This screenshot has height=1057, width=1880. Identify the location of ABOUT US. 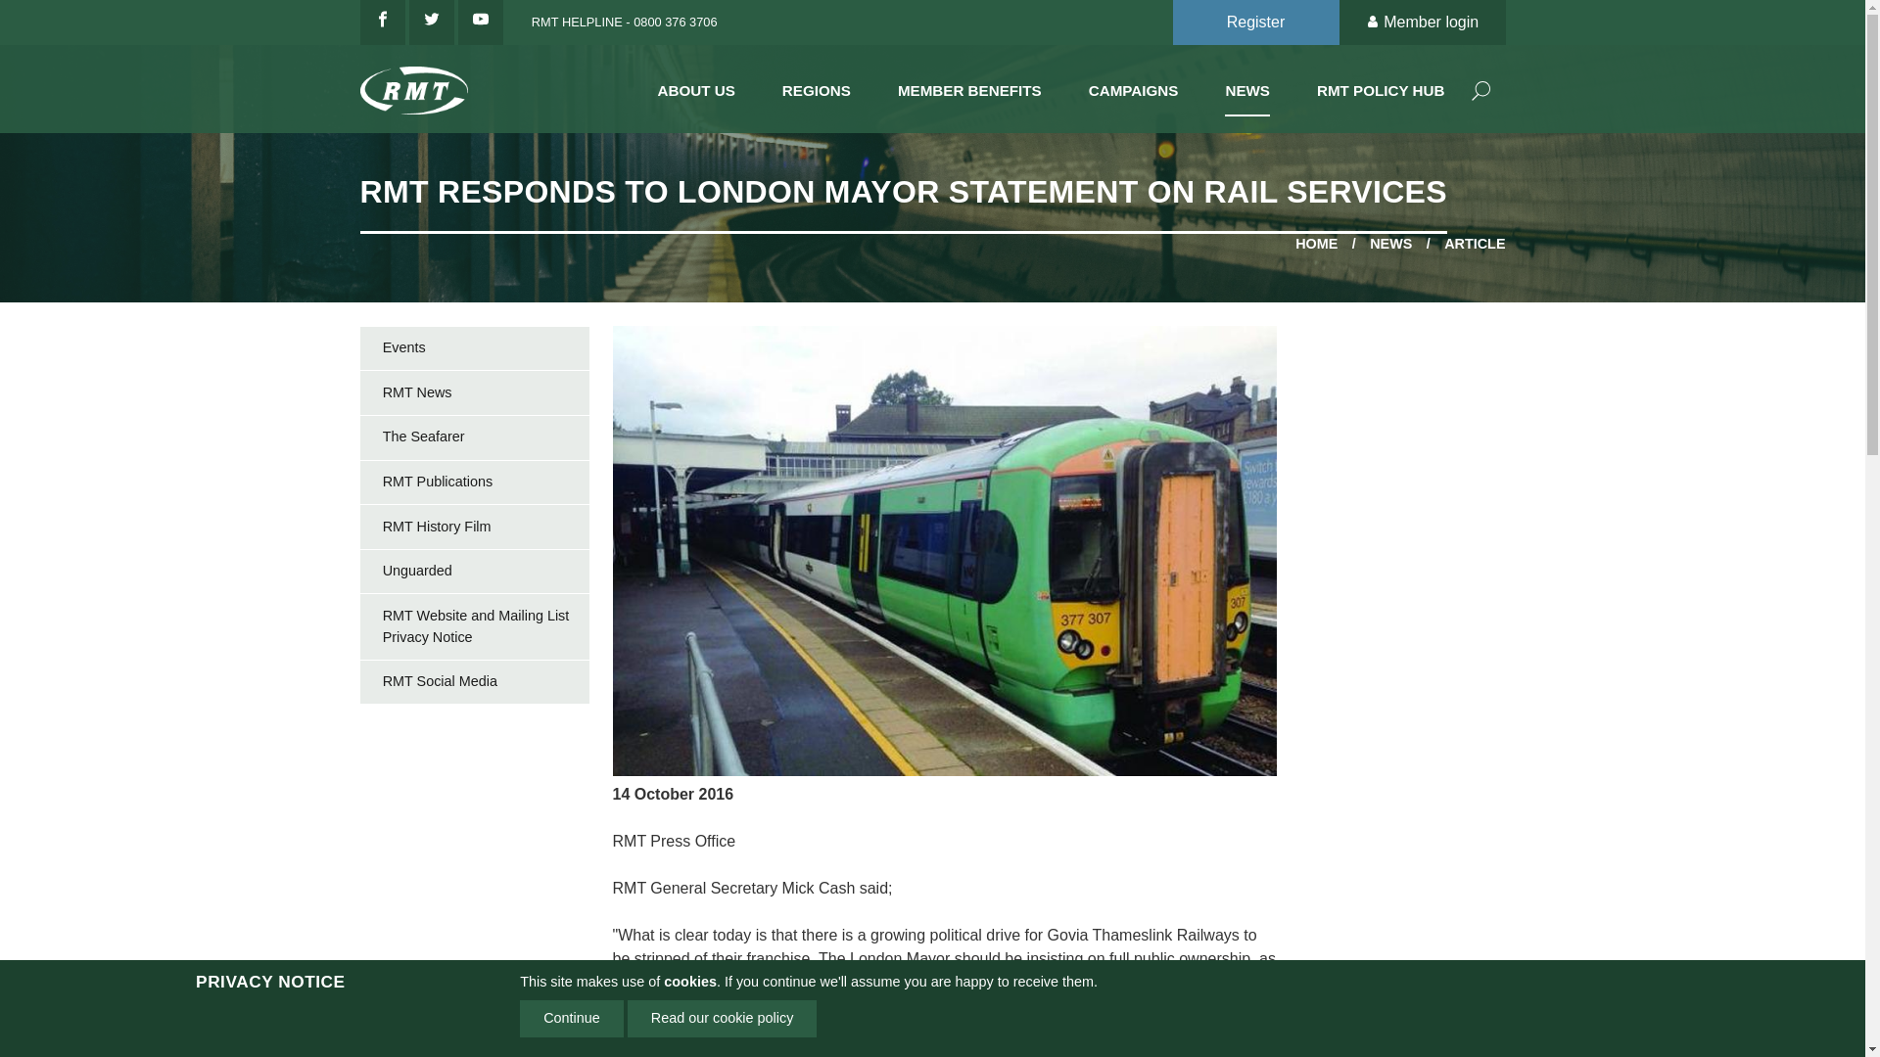
(696, 86).